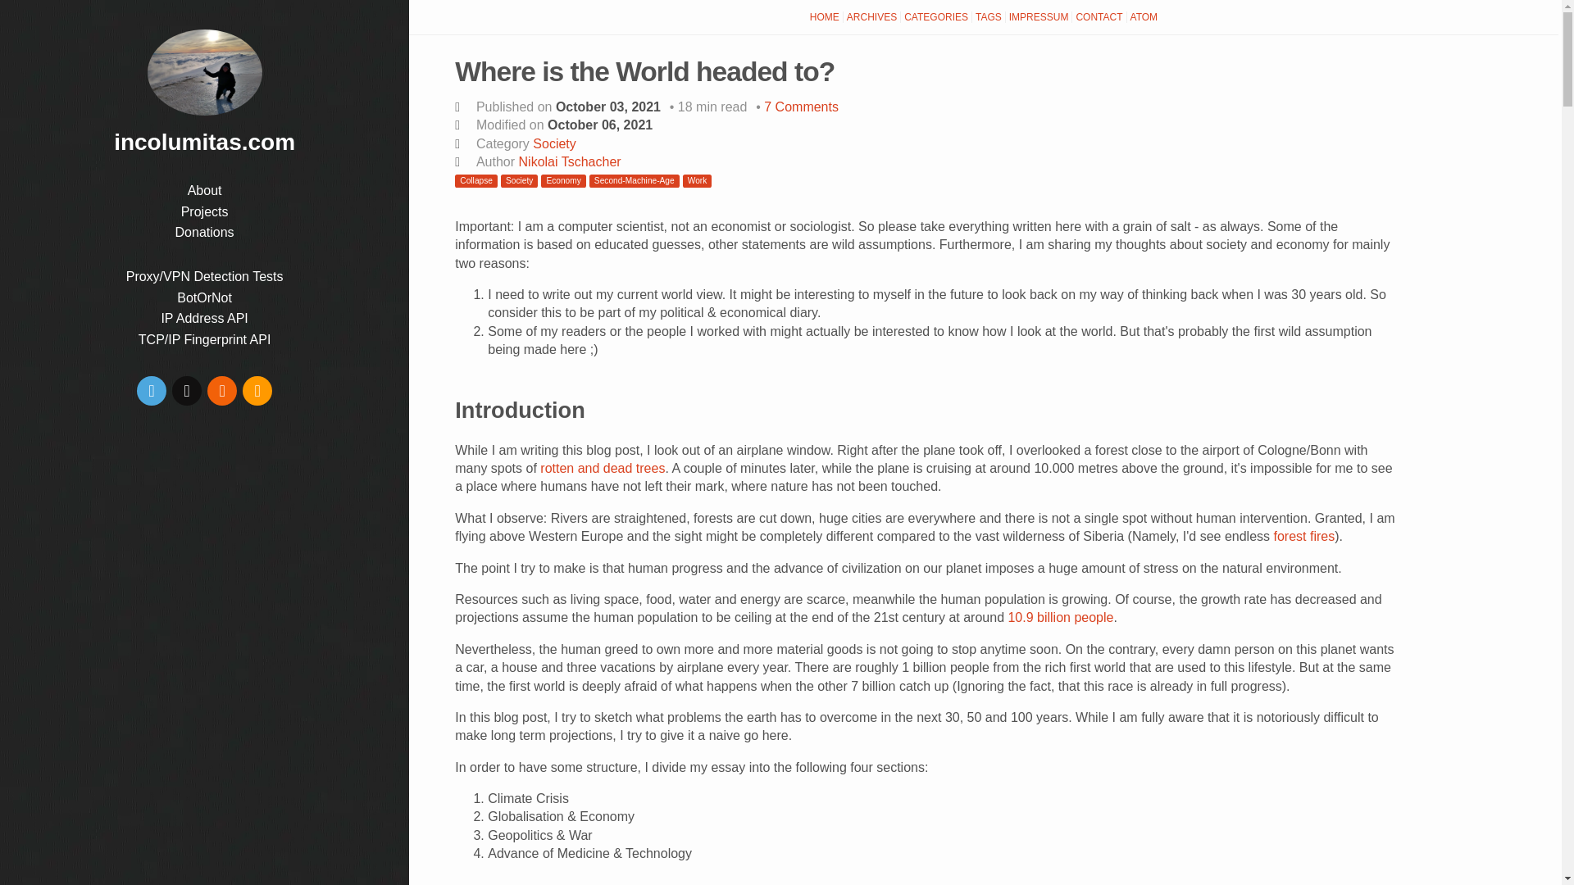  I want to click on CATEGORIES, so click(936, 17).